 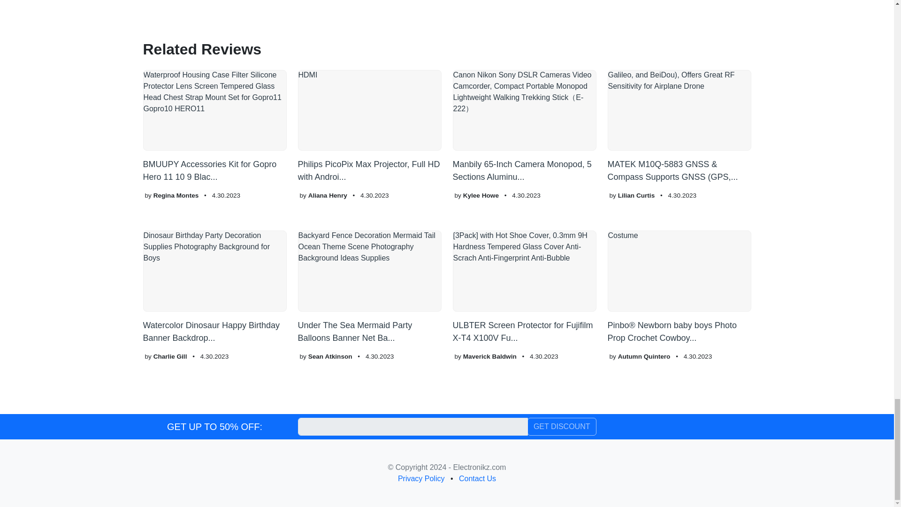 I want to click on Philips PicoPix Max Projector, Full HD with Androi..., so click(x=369, y=127).